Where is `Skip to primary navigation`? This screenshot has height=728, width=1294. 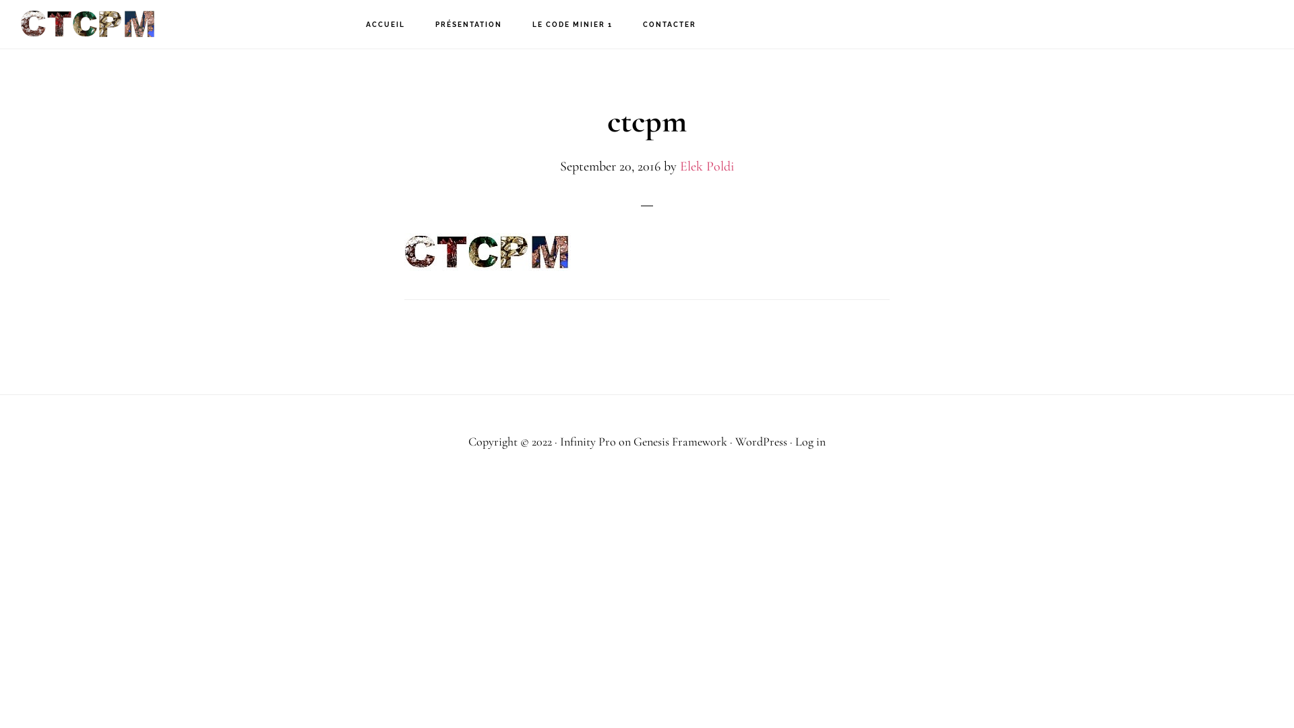
Skip to primary navigation is located at coordinates (0, 0).